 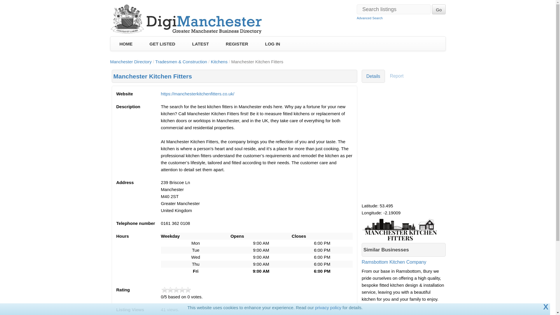 I want to click on LATEST, so click(x=200, y=44).